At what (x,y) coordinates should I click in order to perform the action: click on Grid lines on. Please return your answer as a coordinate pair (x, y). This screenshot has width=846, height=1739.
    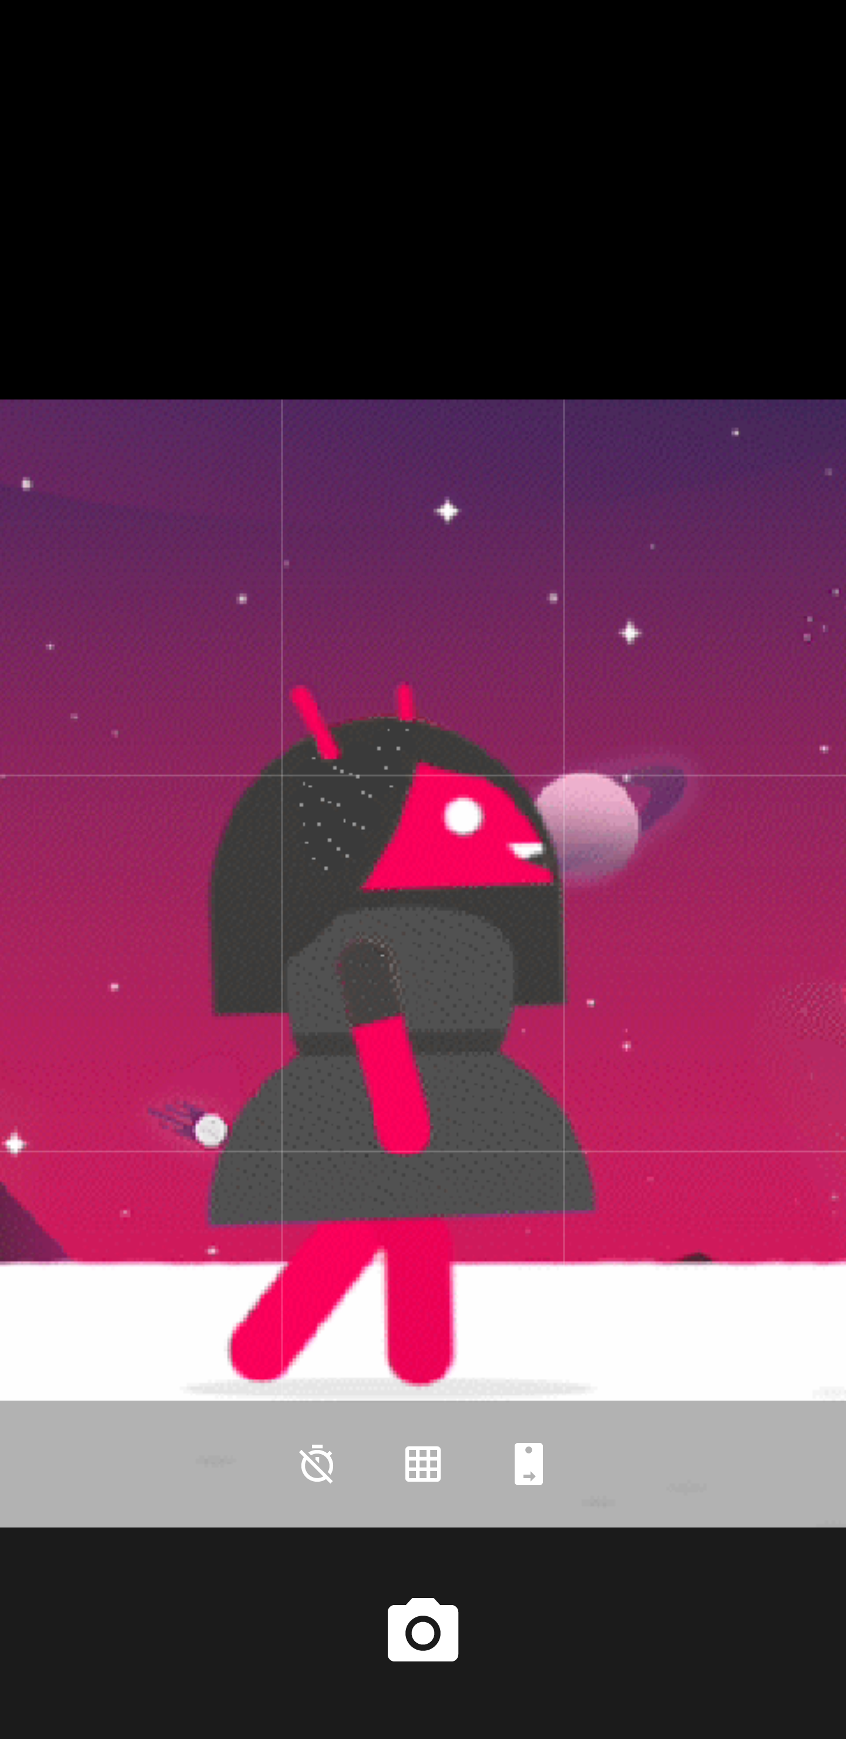
    Looking at the image, I should click on (423, 1464).